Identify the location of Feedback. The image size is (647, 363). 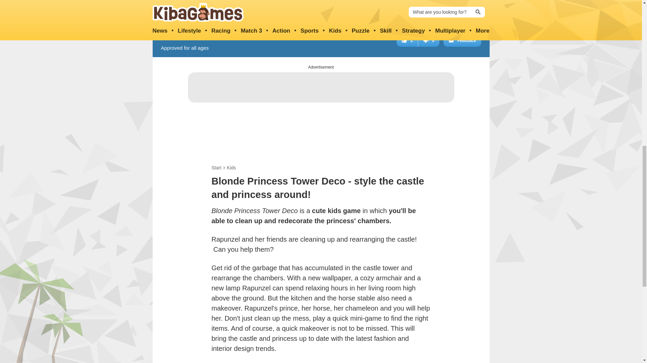
(462, 40).